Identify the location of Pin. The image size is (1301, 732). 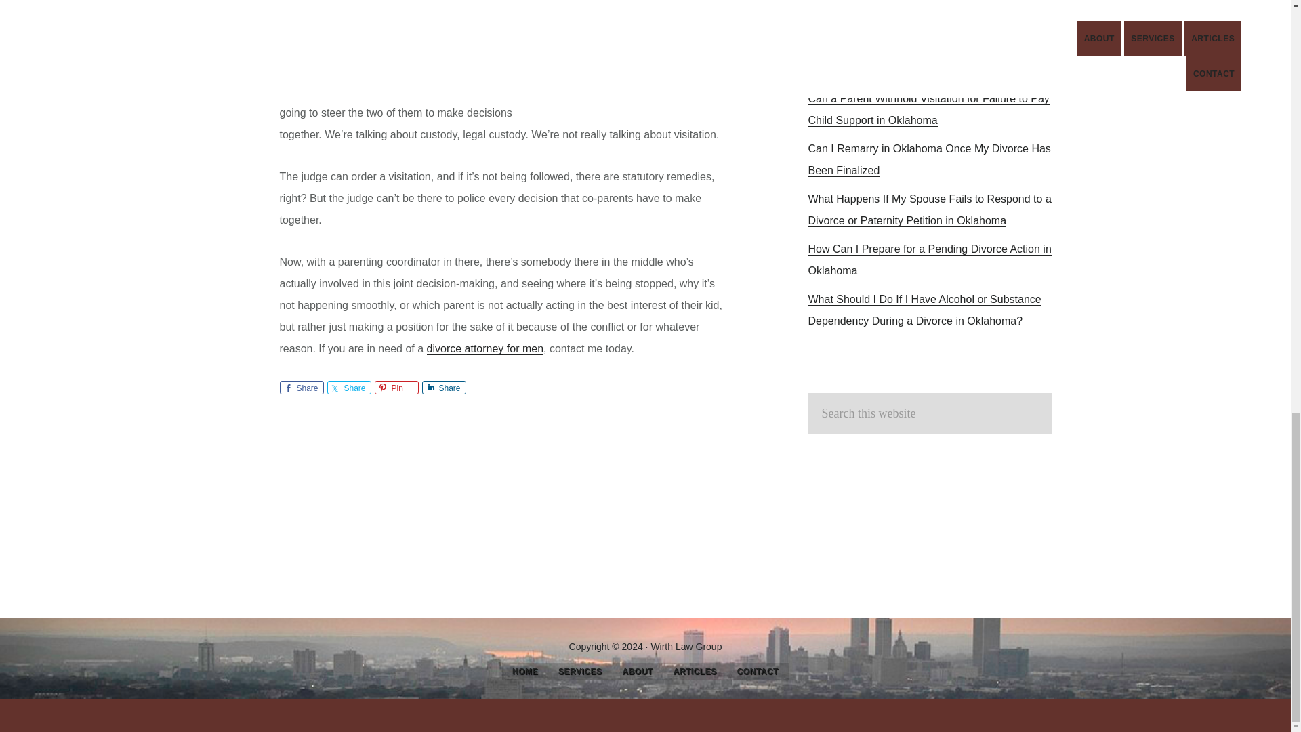
(396, 388).